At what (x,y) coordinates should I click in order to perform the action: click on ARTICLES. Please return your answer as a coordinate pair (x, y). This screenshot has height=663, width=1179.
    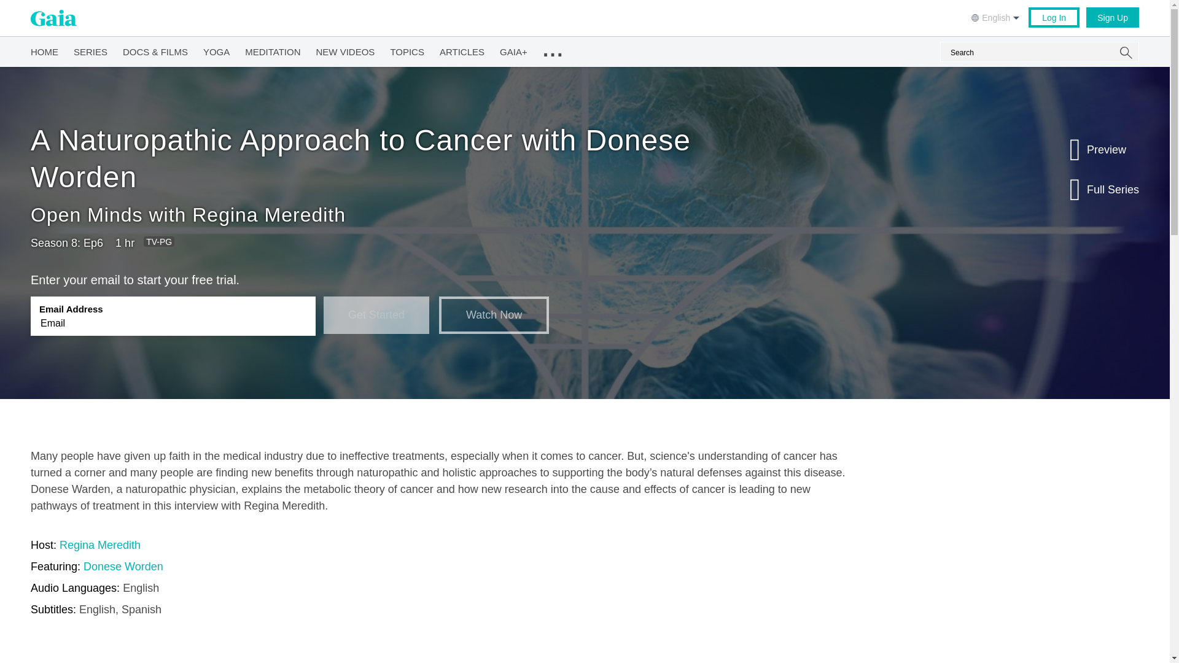
    Looking at the image, I should click on (462, 50).